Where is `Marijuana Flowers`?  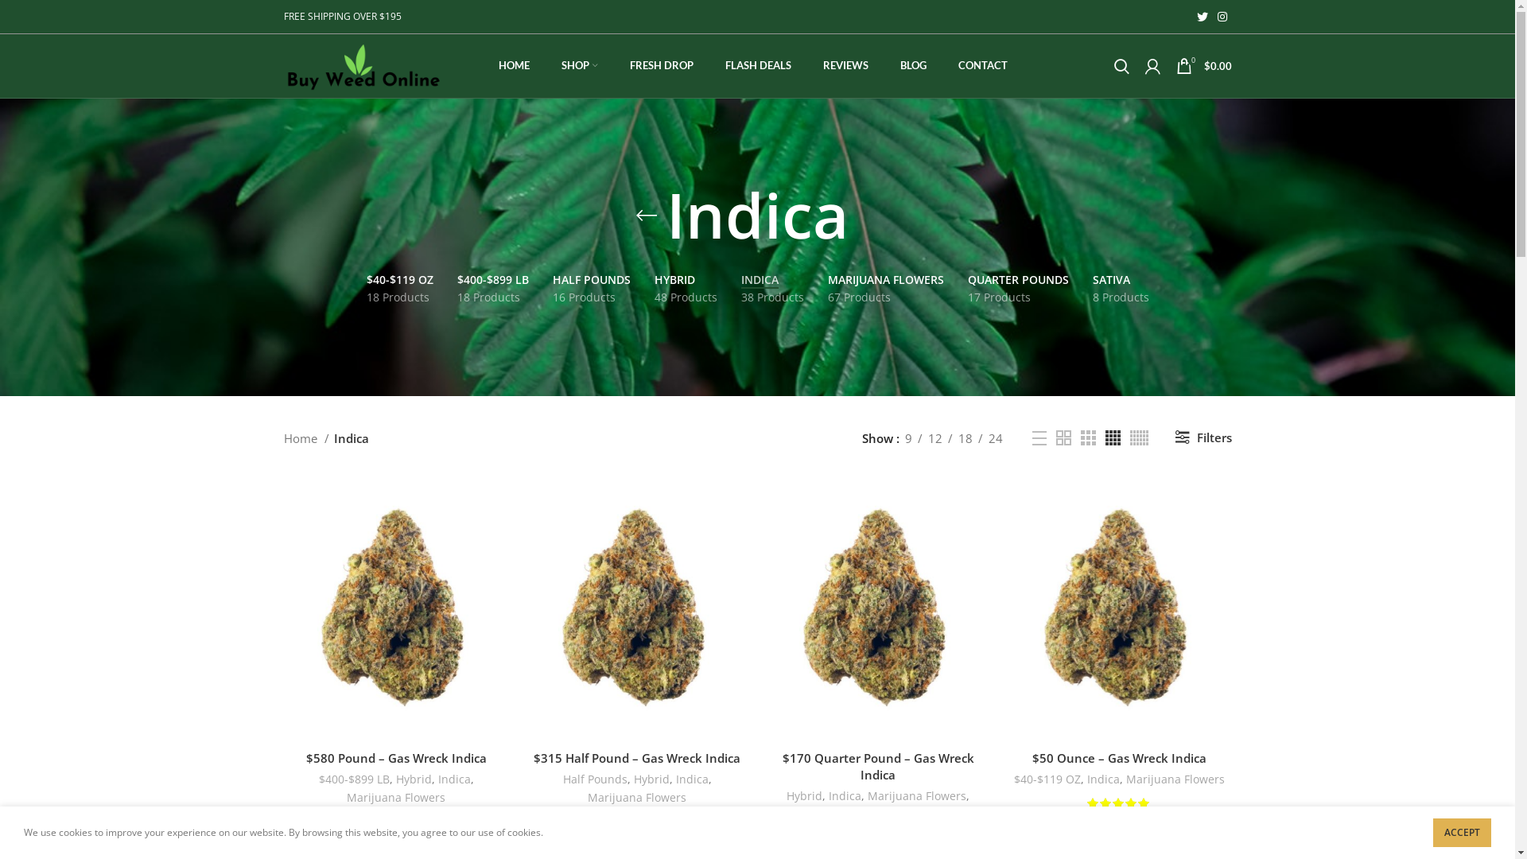 Marijuana Flowers is located at coordinates (1175, 779).